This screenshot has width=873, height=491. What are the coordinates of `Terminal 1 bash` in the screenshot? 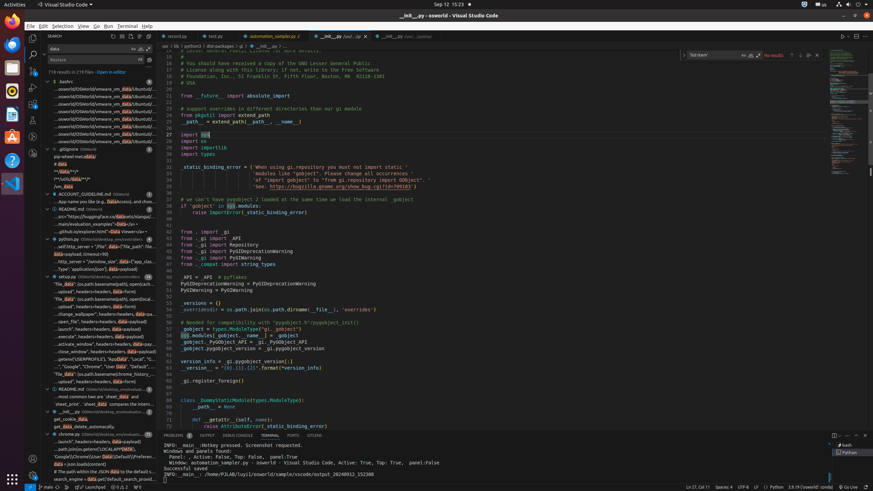 It's located at (853, 445).